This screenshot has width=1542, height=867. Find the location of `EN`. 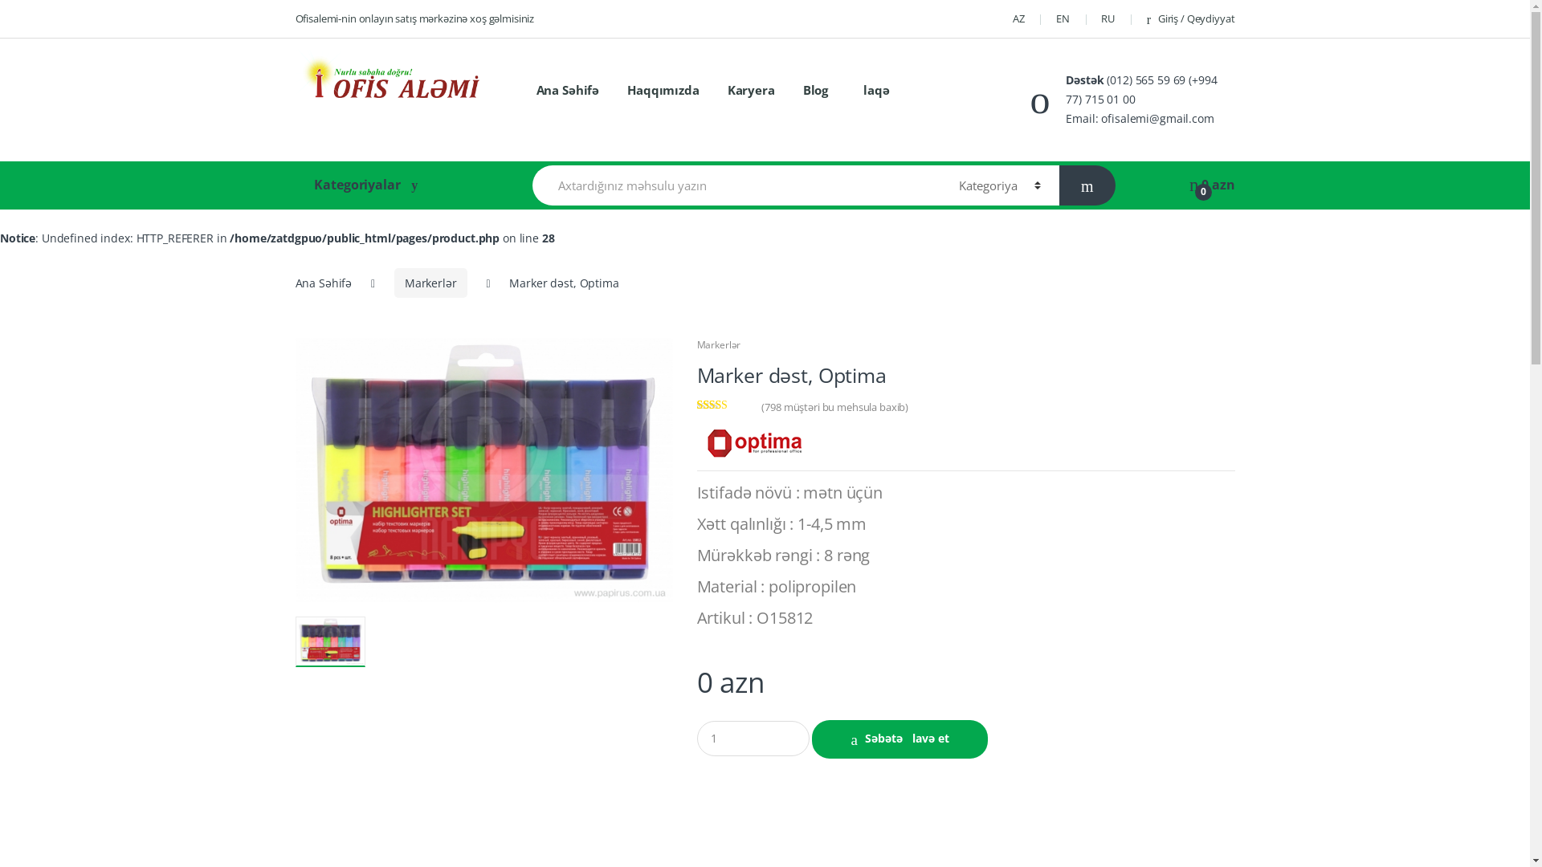

EN is located at coordinates (1063, 19).